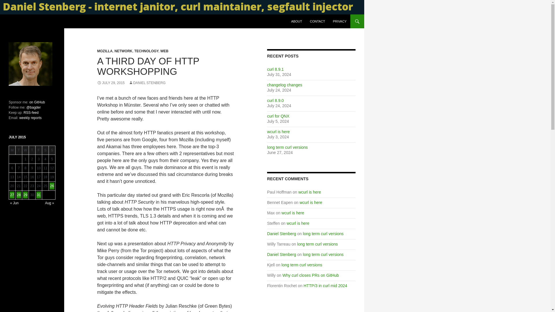 This screenshot has height=312, width=555. Describe the element at coordinates (310, 275) in the screenshot. I see `Why curl closes PRs on GitHub` at that location.